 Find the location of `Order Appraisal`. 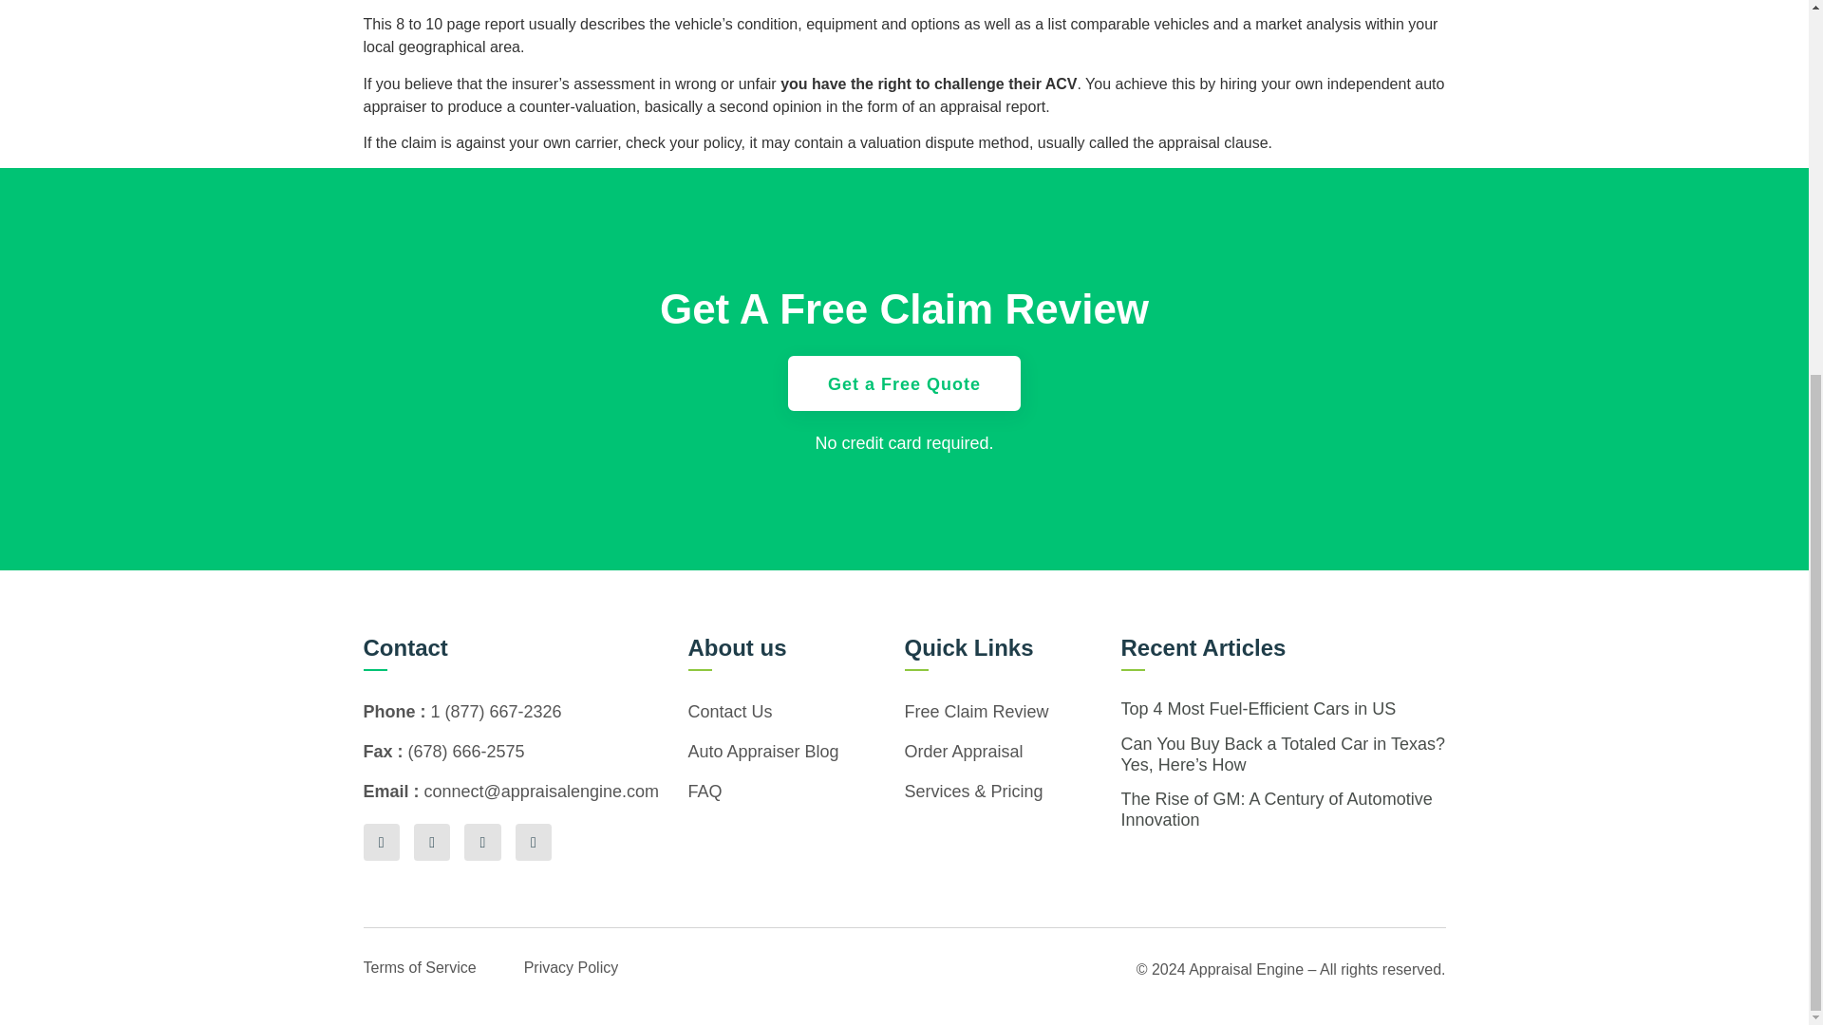

Order Appraisal is located at coordinates (1012, 752).